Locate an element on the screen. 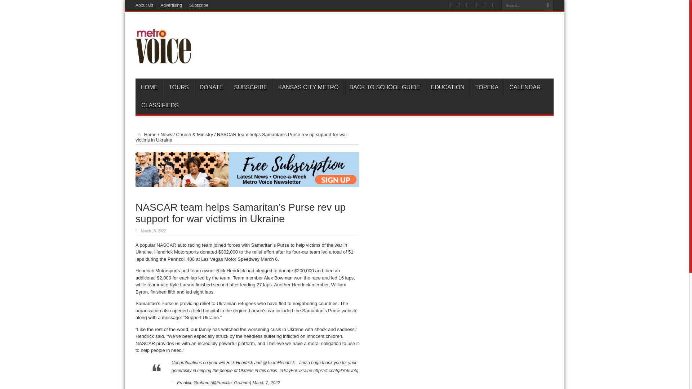 The width and height of the screenshot is (692, 389). Advertising is located at coordinates (171, 5).